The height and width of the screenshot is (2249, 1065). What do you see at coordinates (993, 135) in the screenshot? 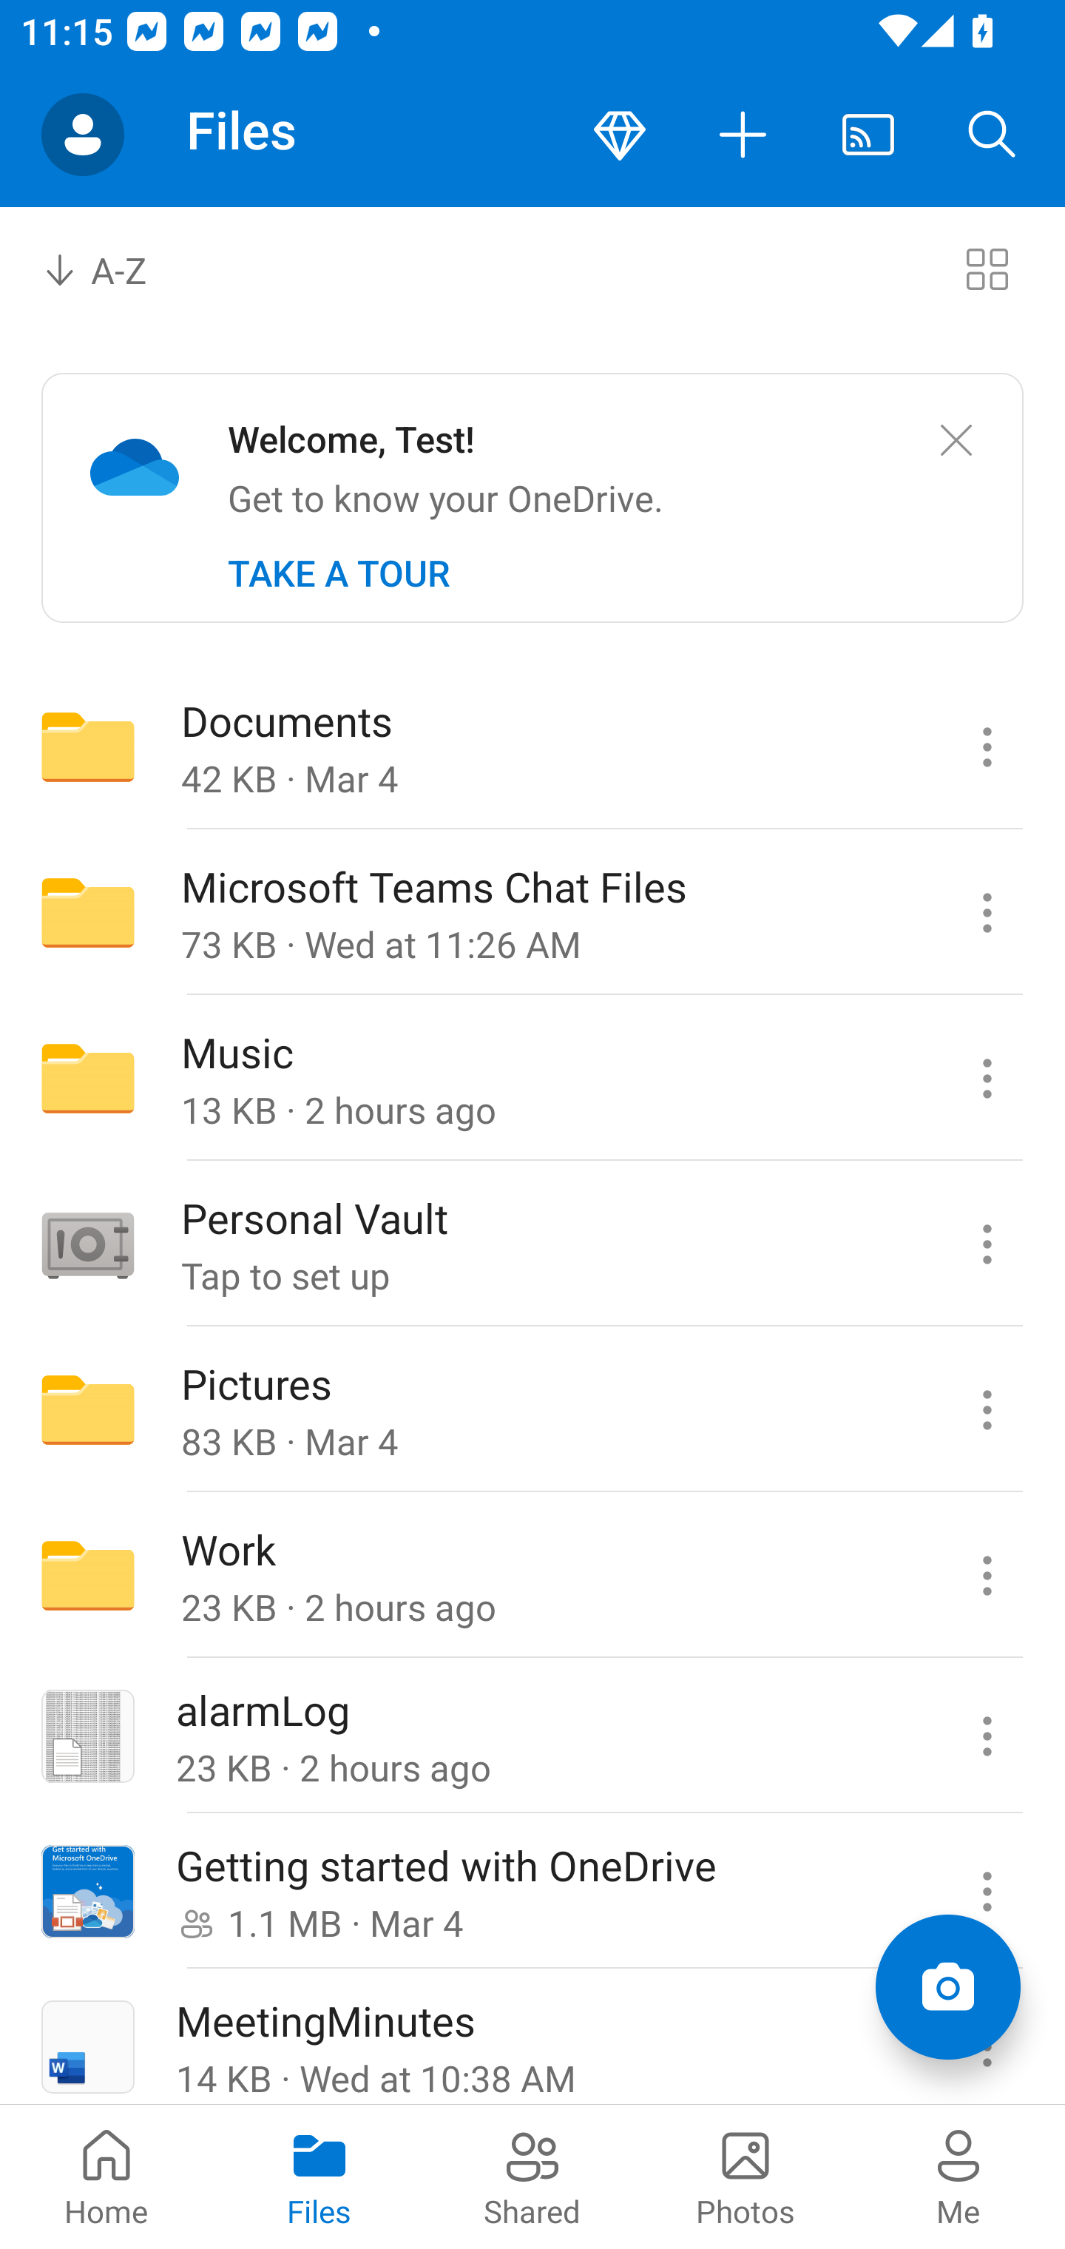
I see `Search button` at bounding box center [993, 135].